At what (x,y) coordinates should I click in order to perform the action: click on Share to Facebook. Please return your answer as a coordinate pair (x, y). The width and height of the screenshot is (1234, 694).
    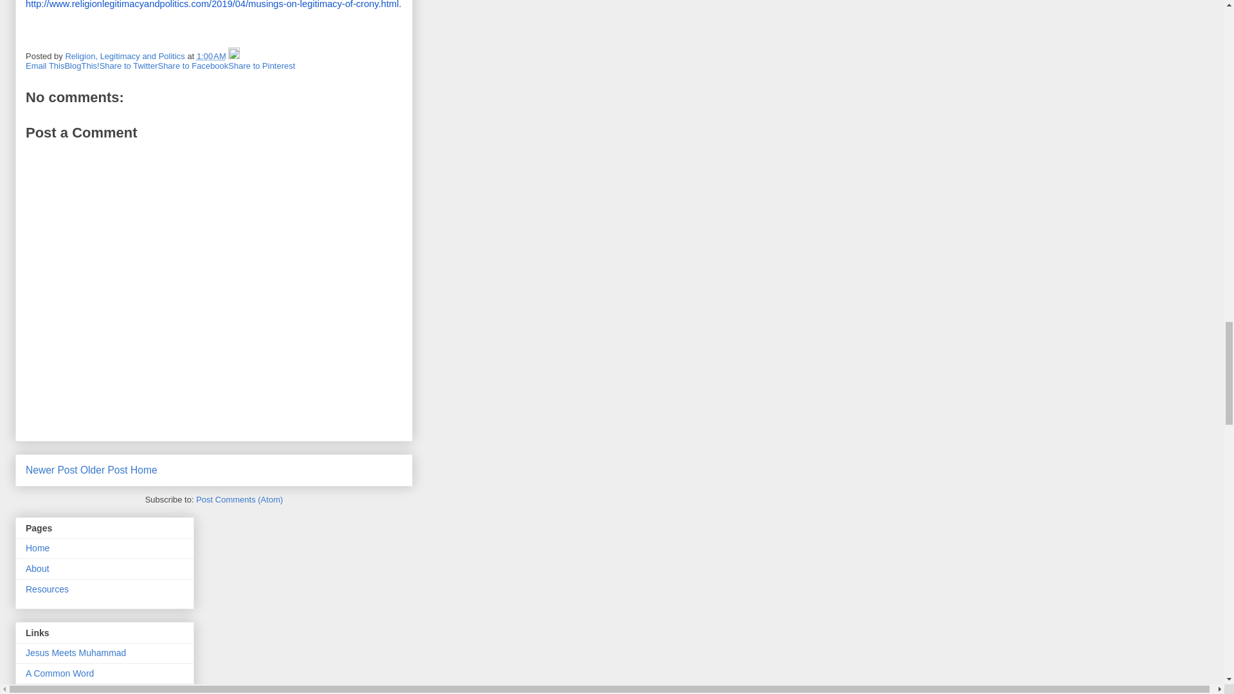
    Looking at the image, I should click on (193, 66).